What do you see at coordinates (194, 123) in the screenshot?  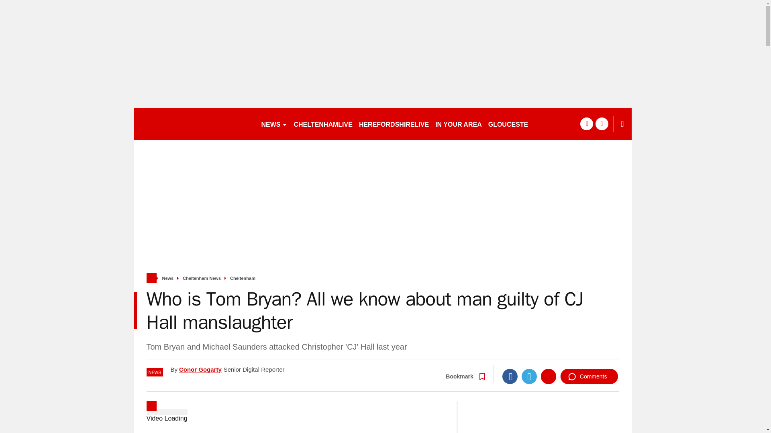 I see `gloucestershirelive` at bounding box center [194, 123].